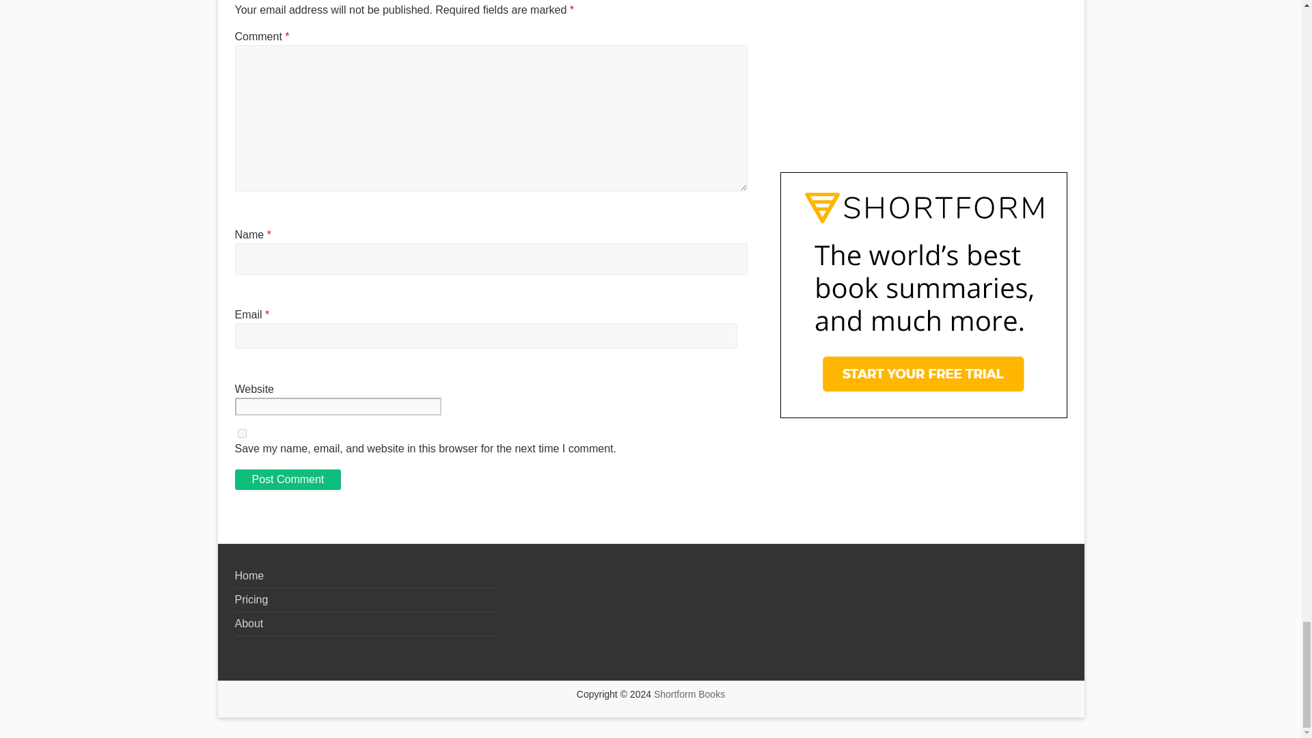 The width and height of the screenshot is (1312, 738). What do you see at coordinates (242, 433) in the screenshot?
I see `yes` at bounding box center [242, 433].